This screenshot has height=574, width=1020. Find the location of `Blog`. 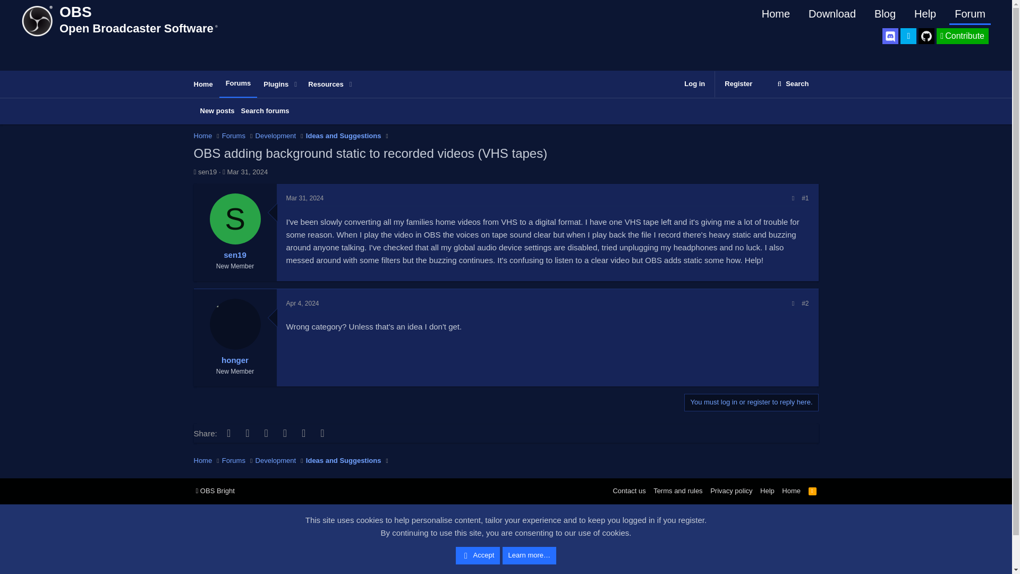

Blog is located at coordinates (885, 14).